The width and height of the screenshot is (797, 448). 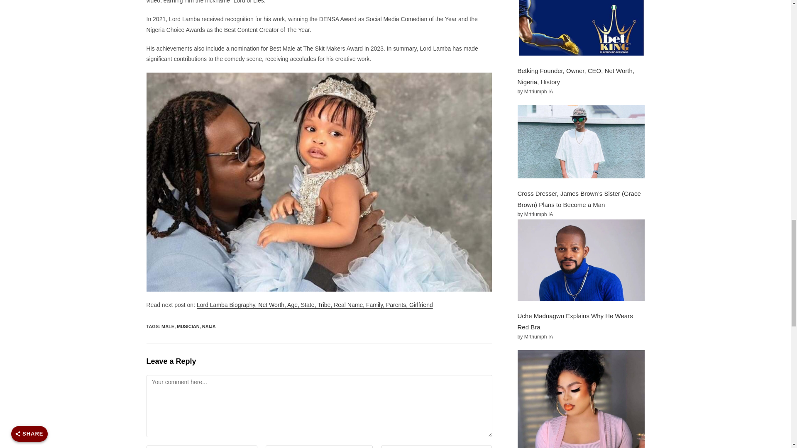 I want to click on MALE, so click(x=168, y=326).